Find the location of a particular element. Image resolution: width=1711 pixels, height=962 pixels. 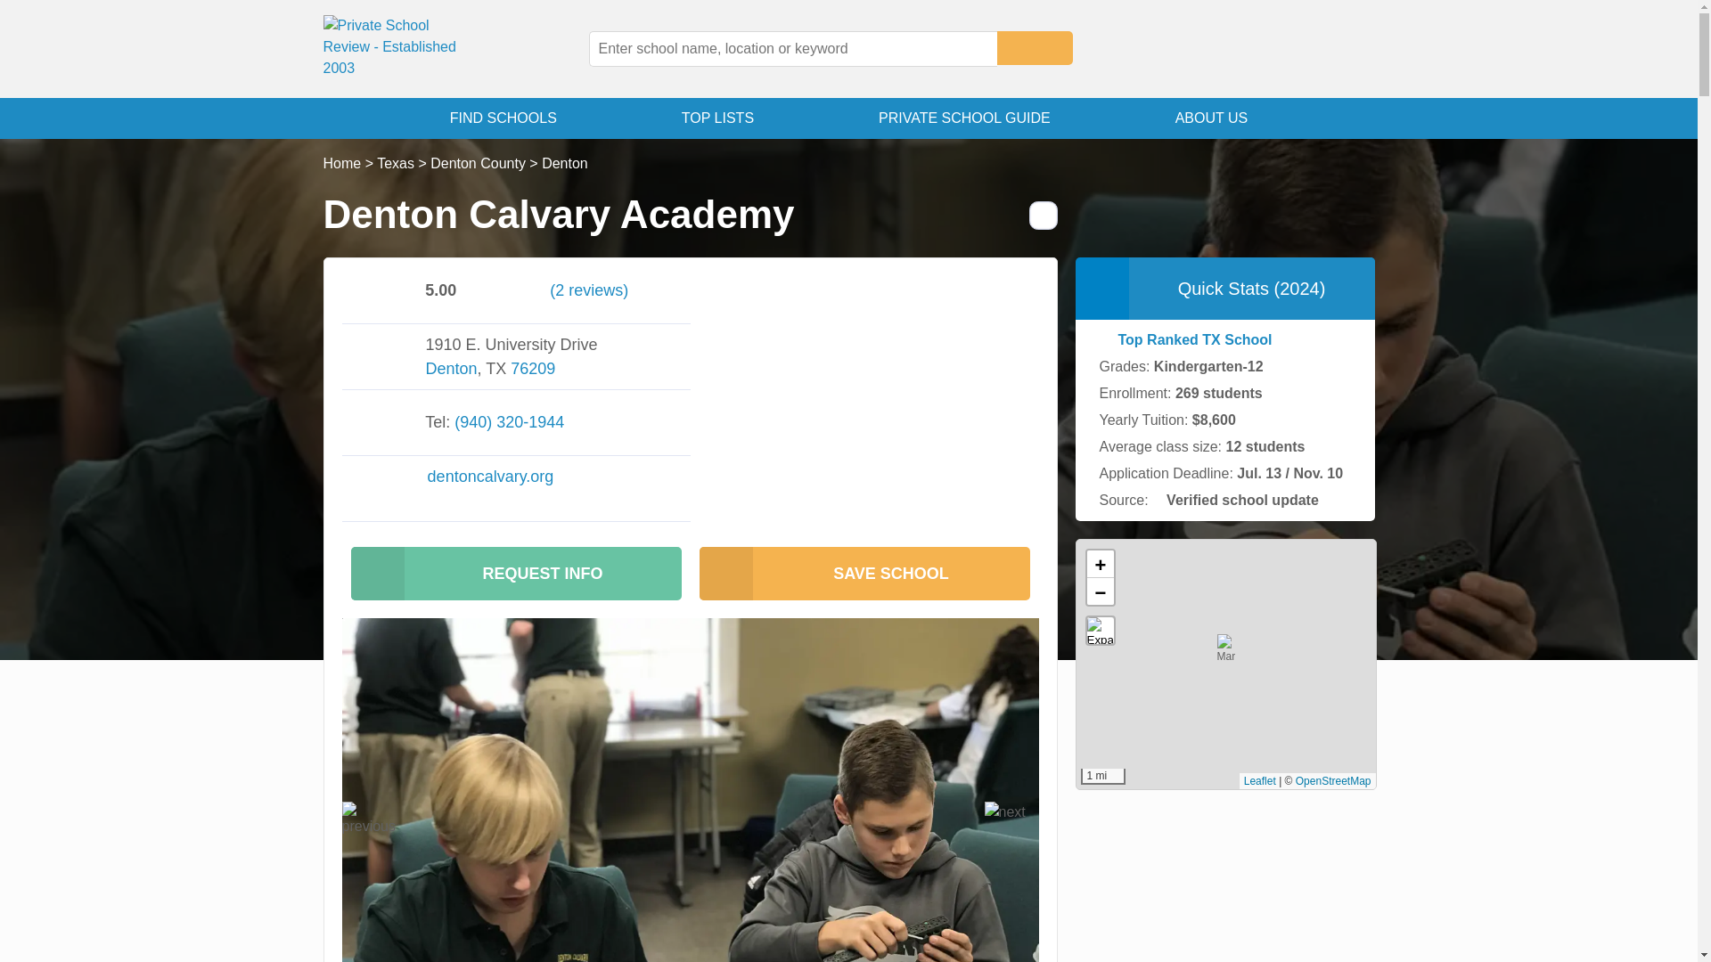

PRIVATE SCHOOL GUIDE is located at coordinates (964, 118).